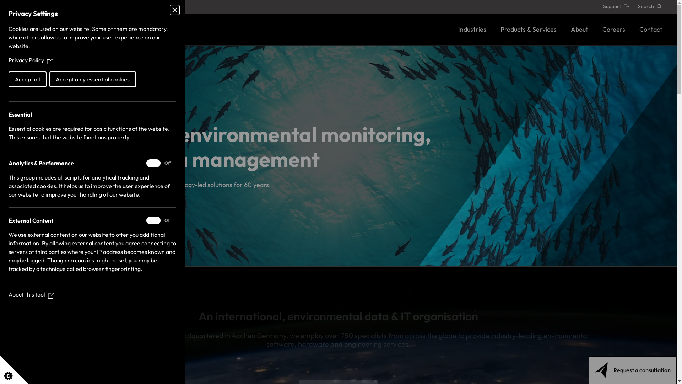  I want to click on Careers, so click(614, 29).